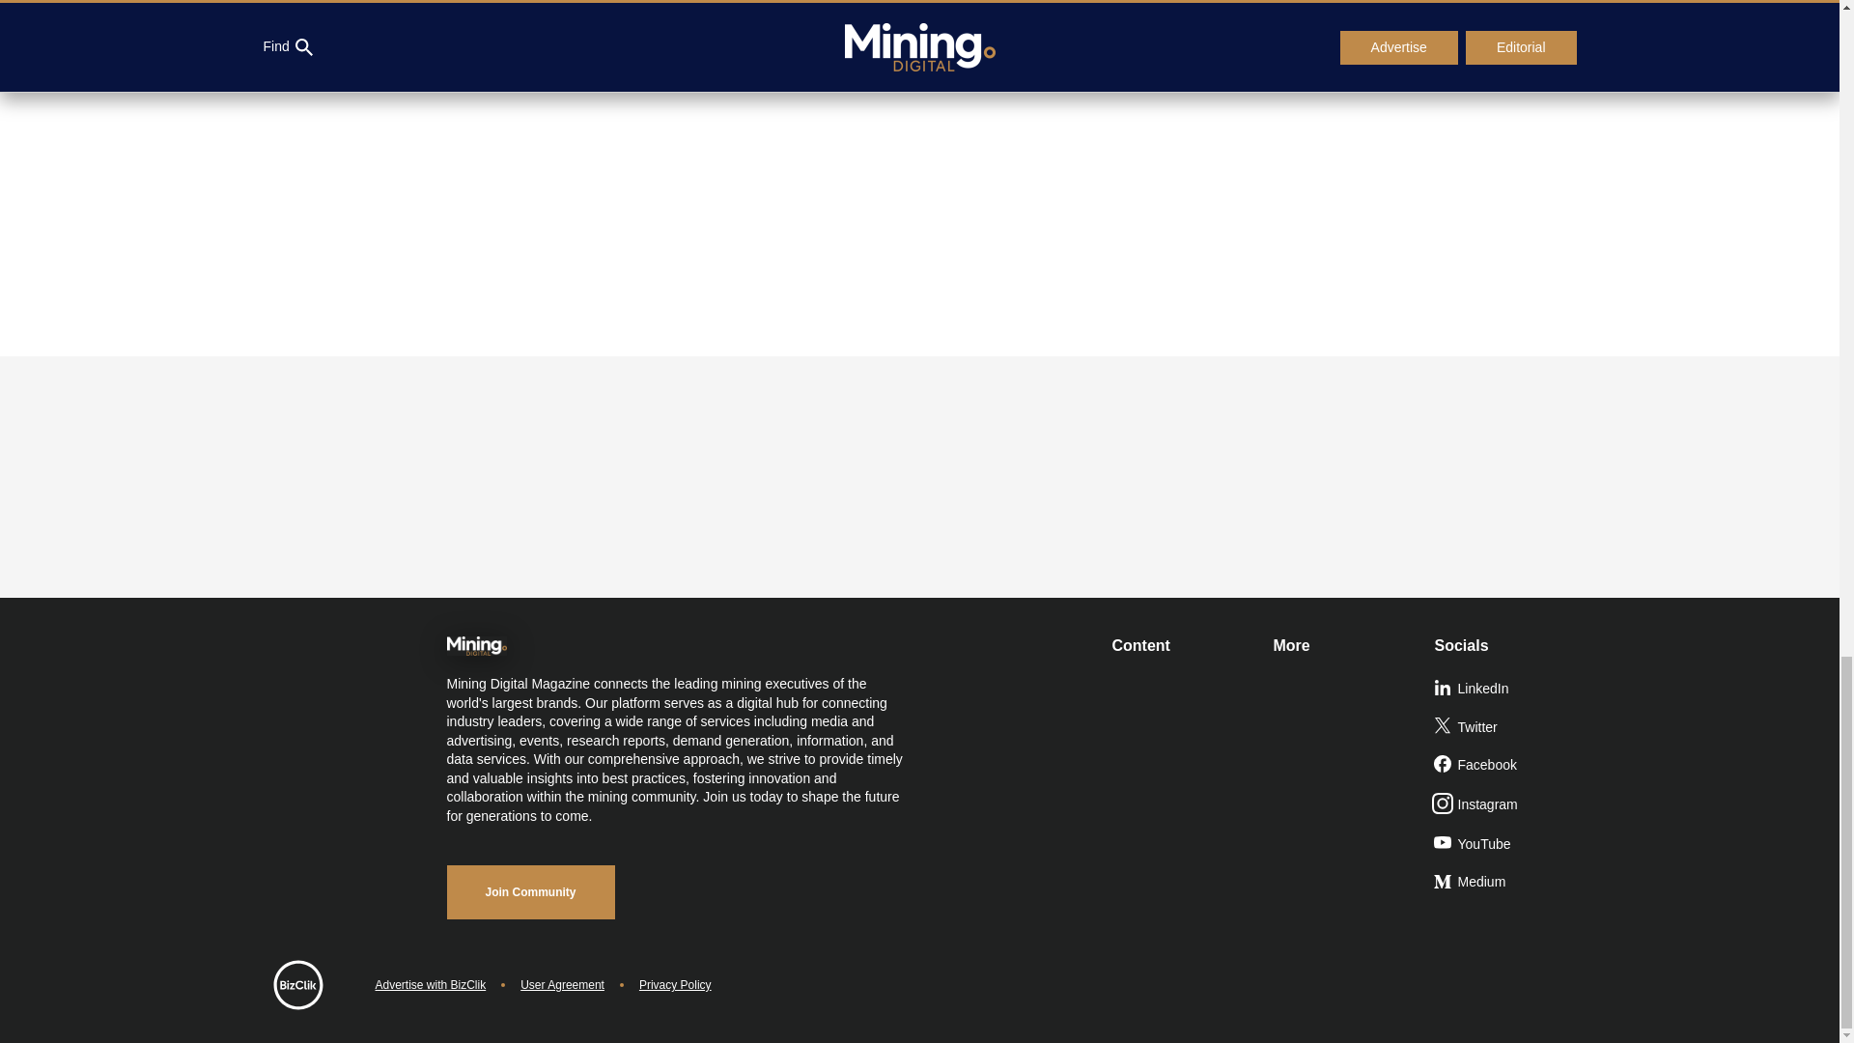 Image resolution: width=1854 pixels, height=1043 pixels. What do you see at coordinates (1506, 845) in the screenshot?
I see `YouTube` at bounding box center [1506, 845].